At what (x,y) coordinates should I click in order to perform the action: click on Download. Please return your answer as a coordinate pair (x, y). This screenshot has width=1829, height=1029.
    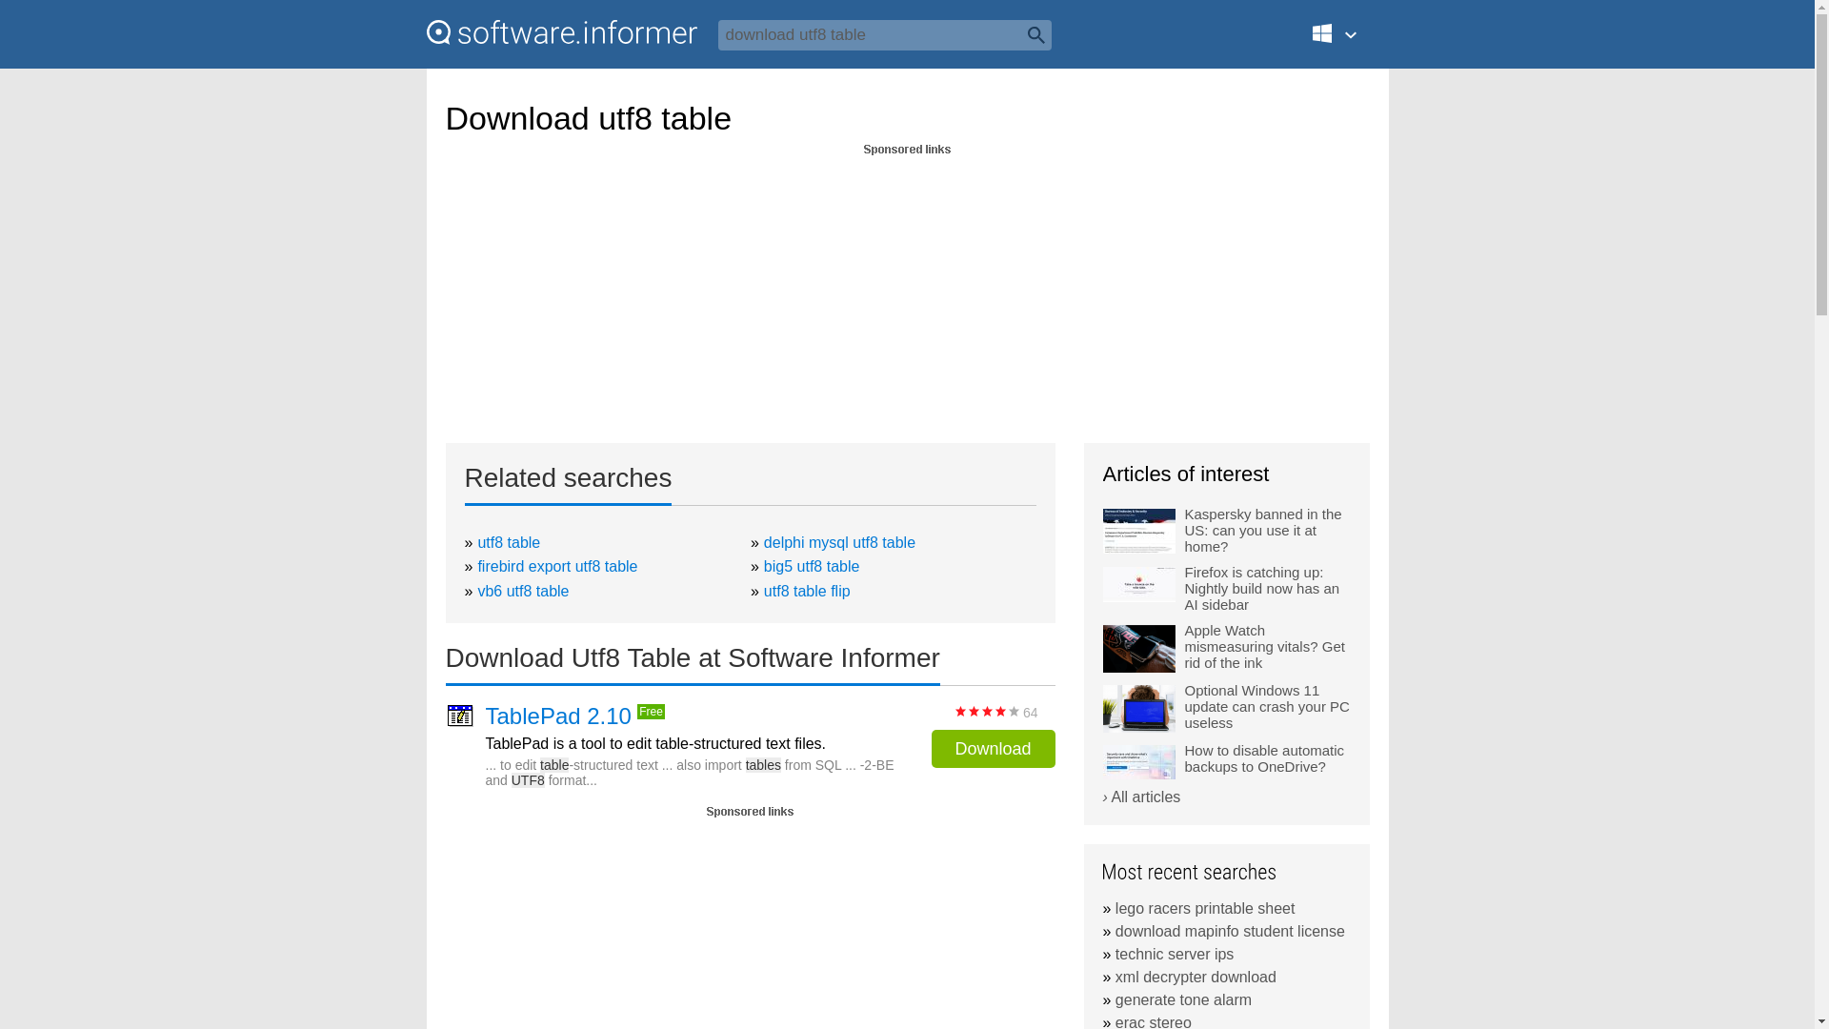
    Looking at the image, I should click on (993, 748).